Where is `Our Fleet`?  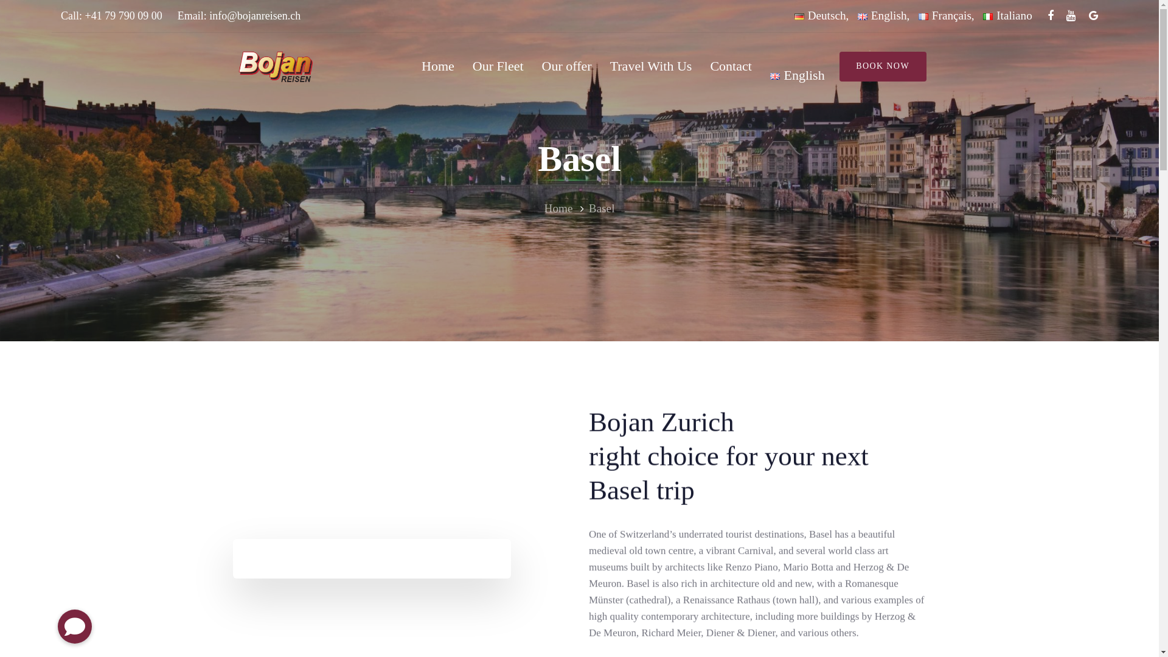 Our Fleet is located at coordinates (498, 67).